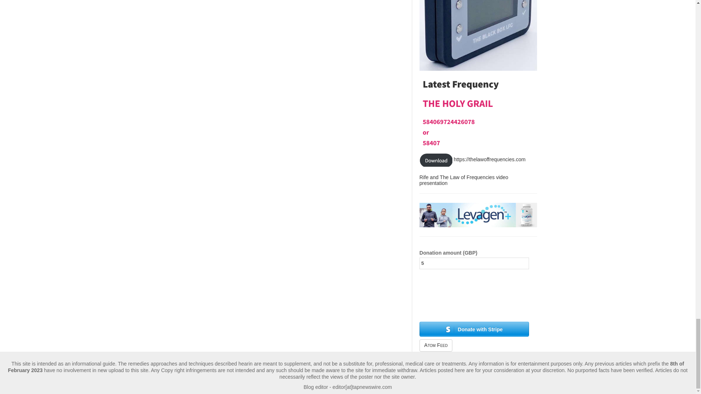 The width and height of the screenshot is (701, 394). I want to click on PayPal, so click(474, 307).